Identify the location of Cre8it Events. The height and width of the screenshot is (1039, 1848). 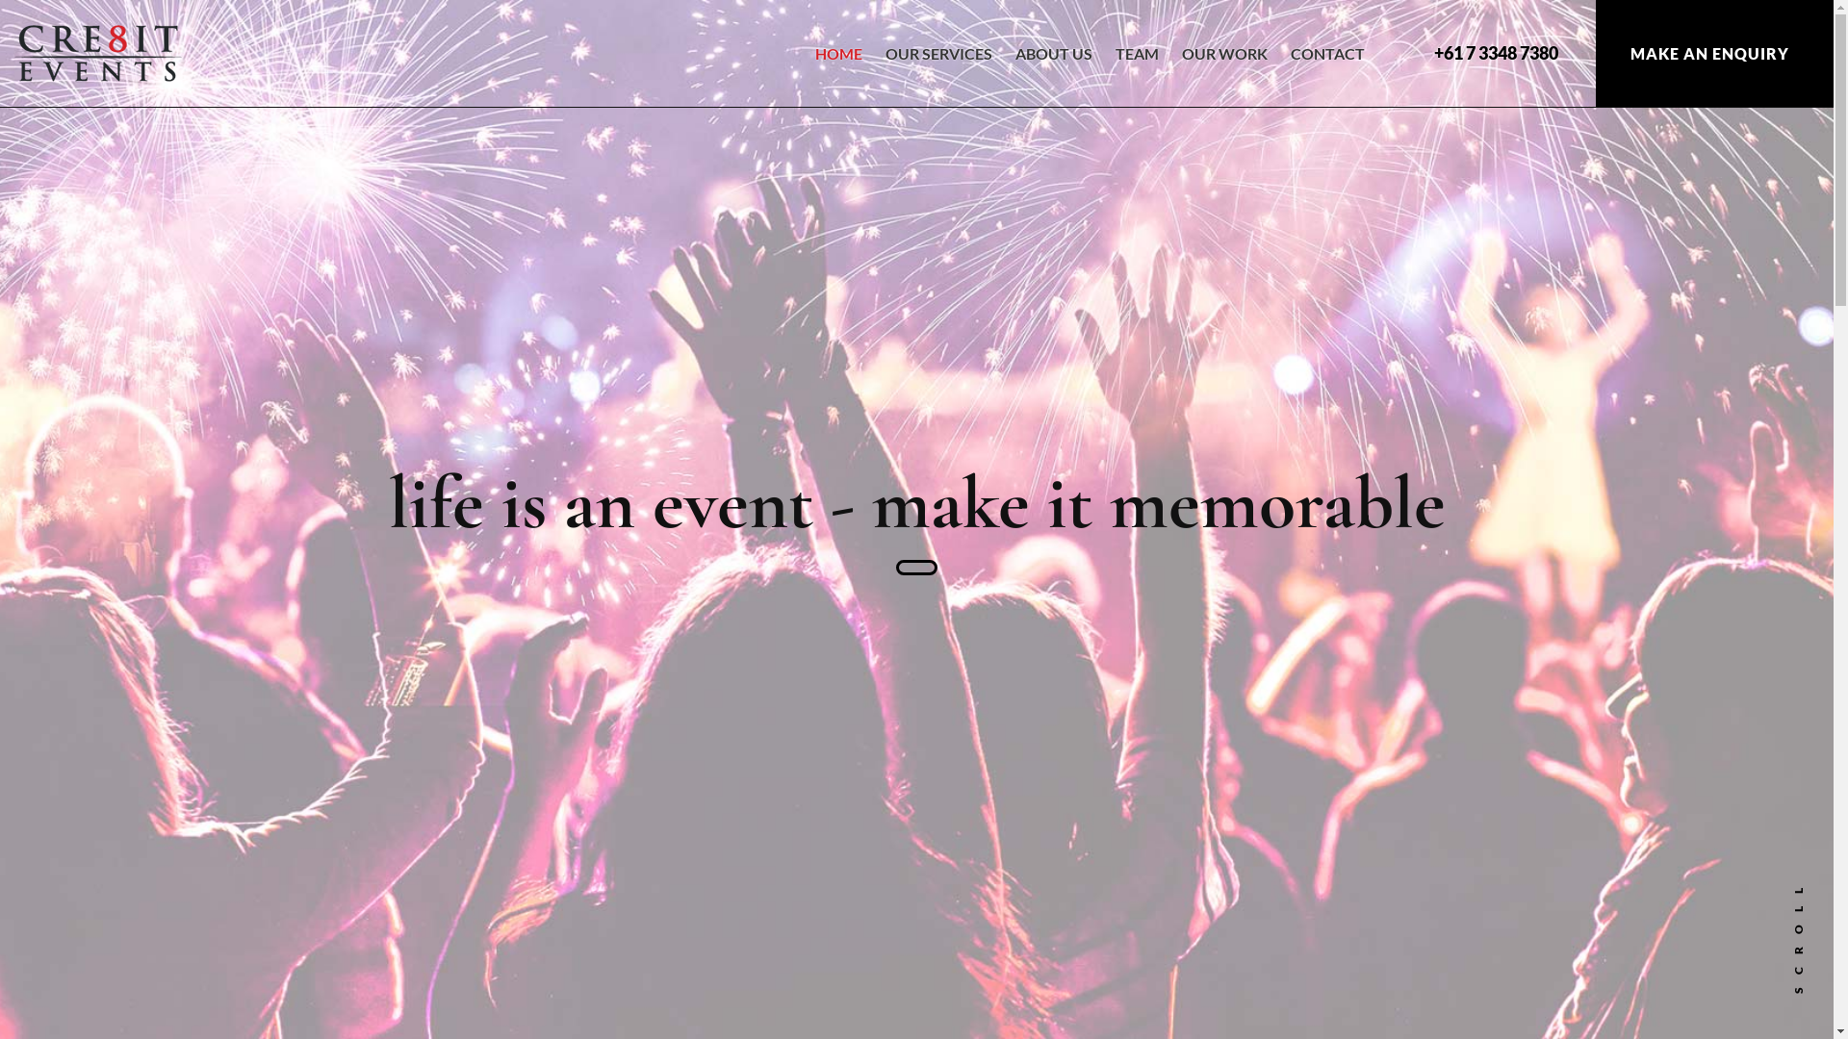
(98, 54).